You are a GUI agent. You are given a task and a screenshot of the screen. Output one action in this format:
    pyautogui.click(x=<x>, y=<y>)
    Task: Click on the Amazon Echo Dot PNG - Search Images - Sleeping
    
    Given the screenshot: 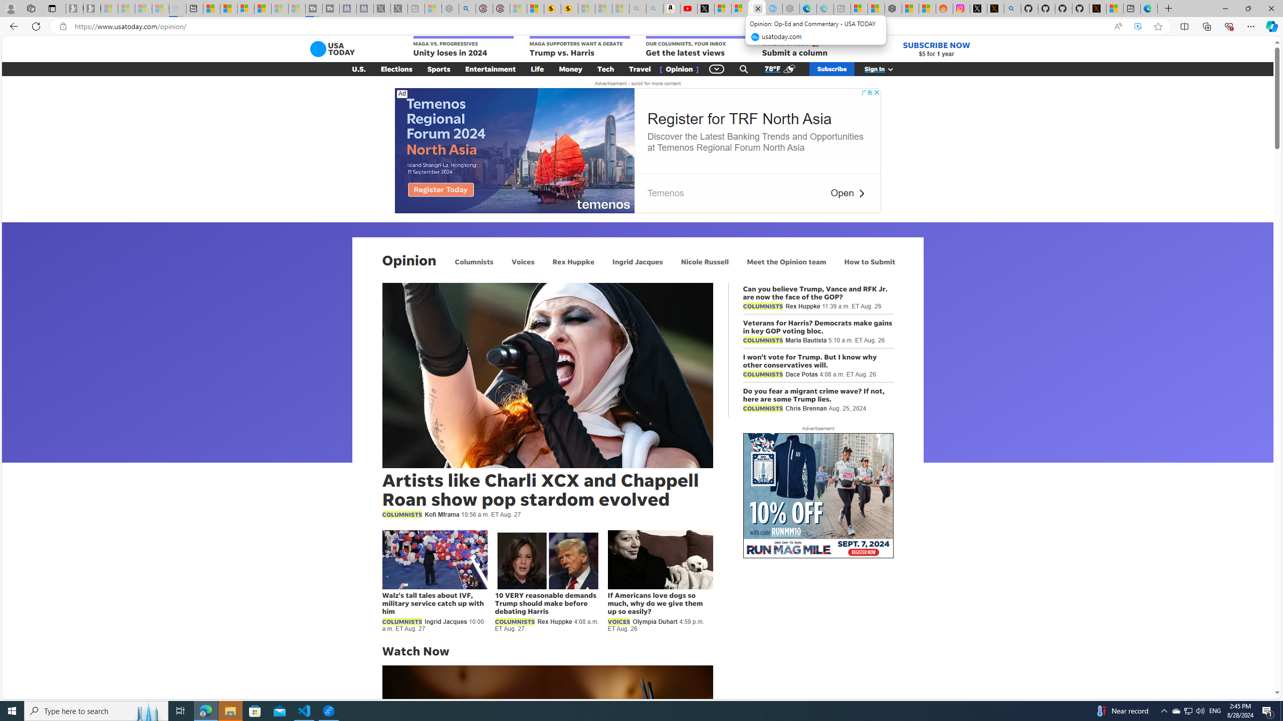 What is the action you would take?
    pyautogui.click(x=655, y=9)
    